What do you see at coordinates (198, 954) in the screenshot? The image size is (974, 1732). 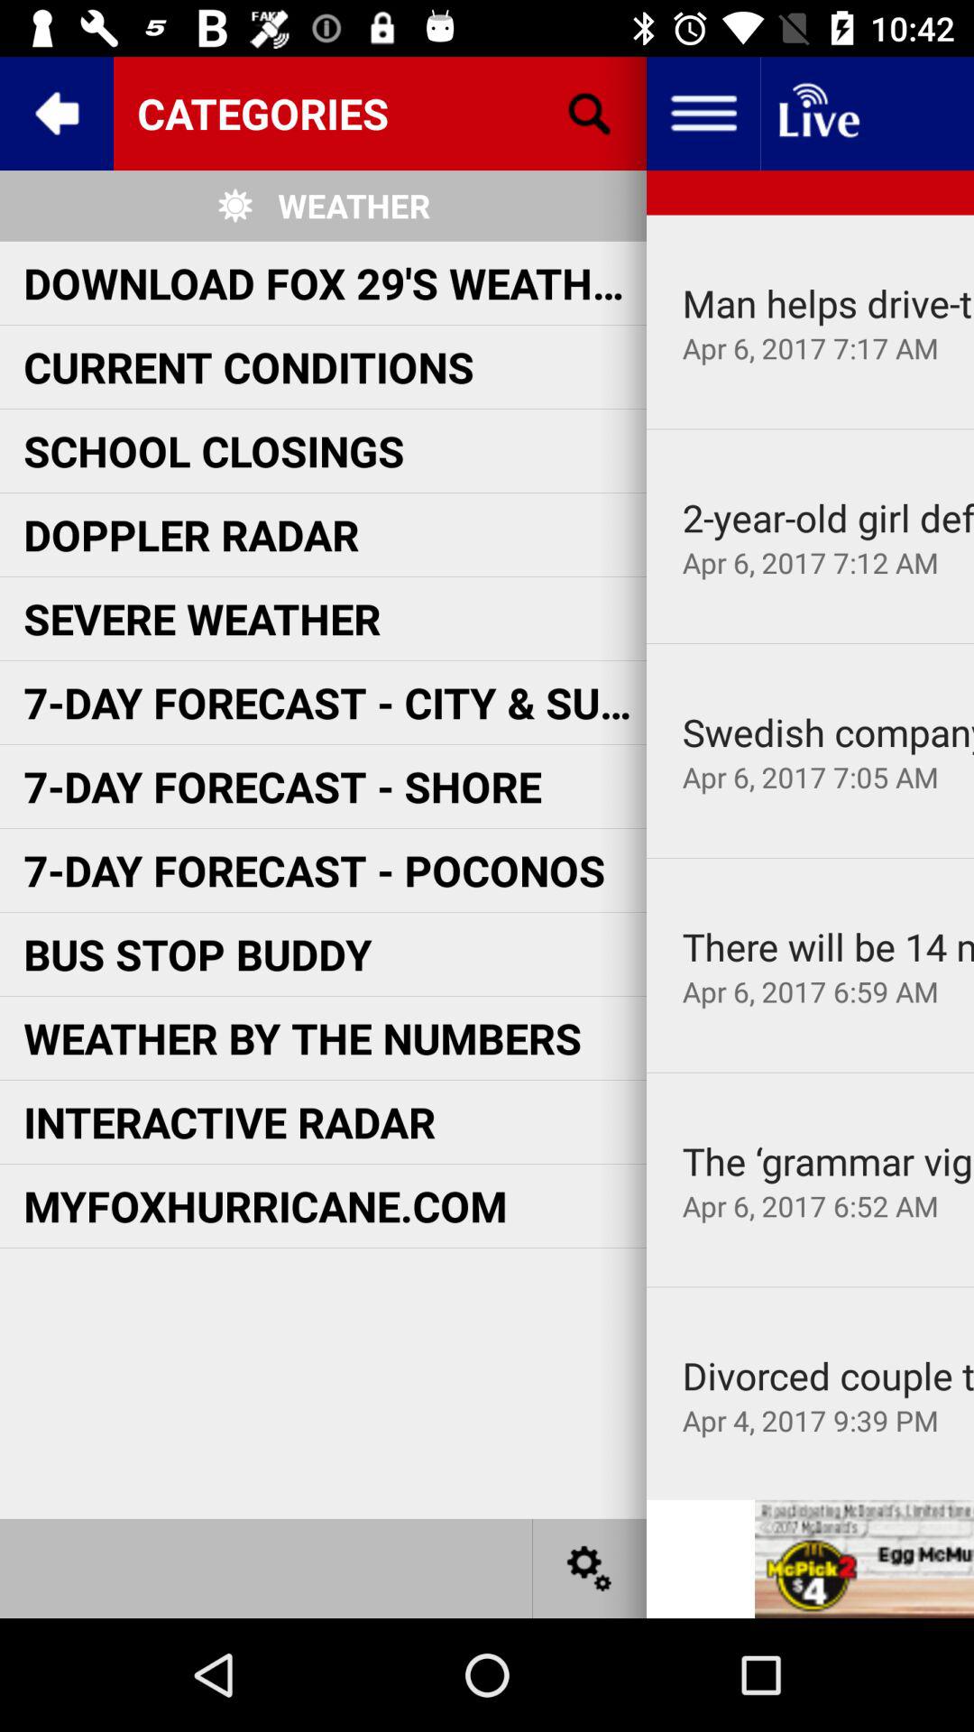 I see `choose the icon below the 7 day forecast item` at bounding box center [198, 954].